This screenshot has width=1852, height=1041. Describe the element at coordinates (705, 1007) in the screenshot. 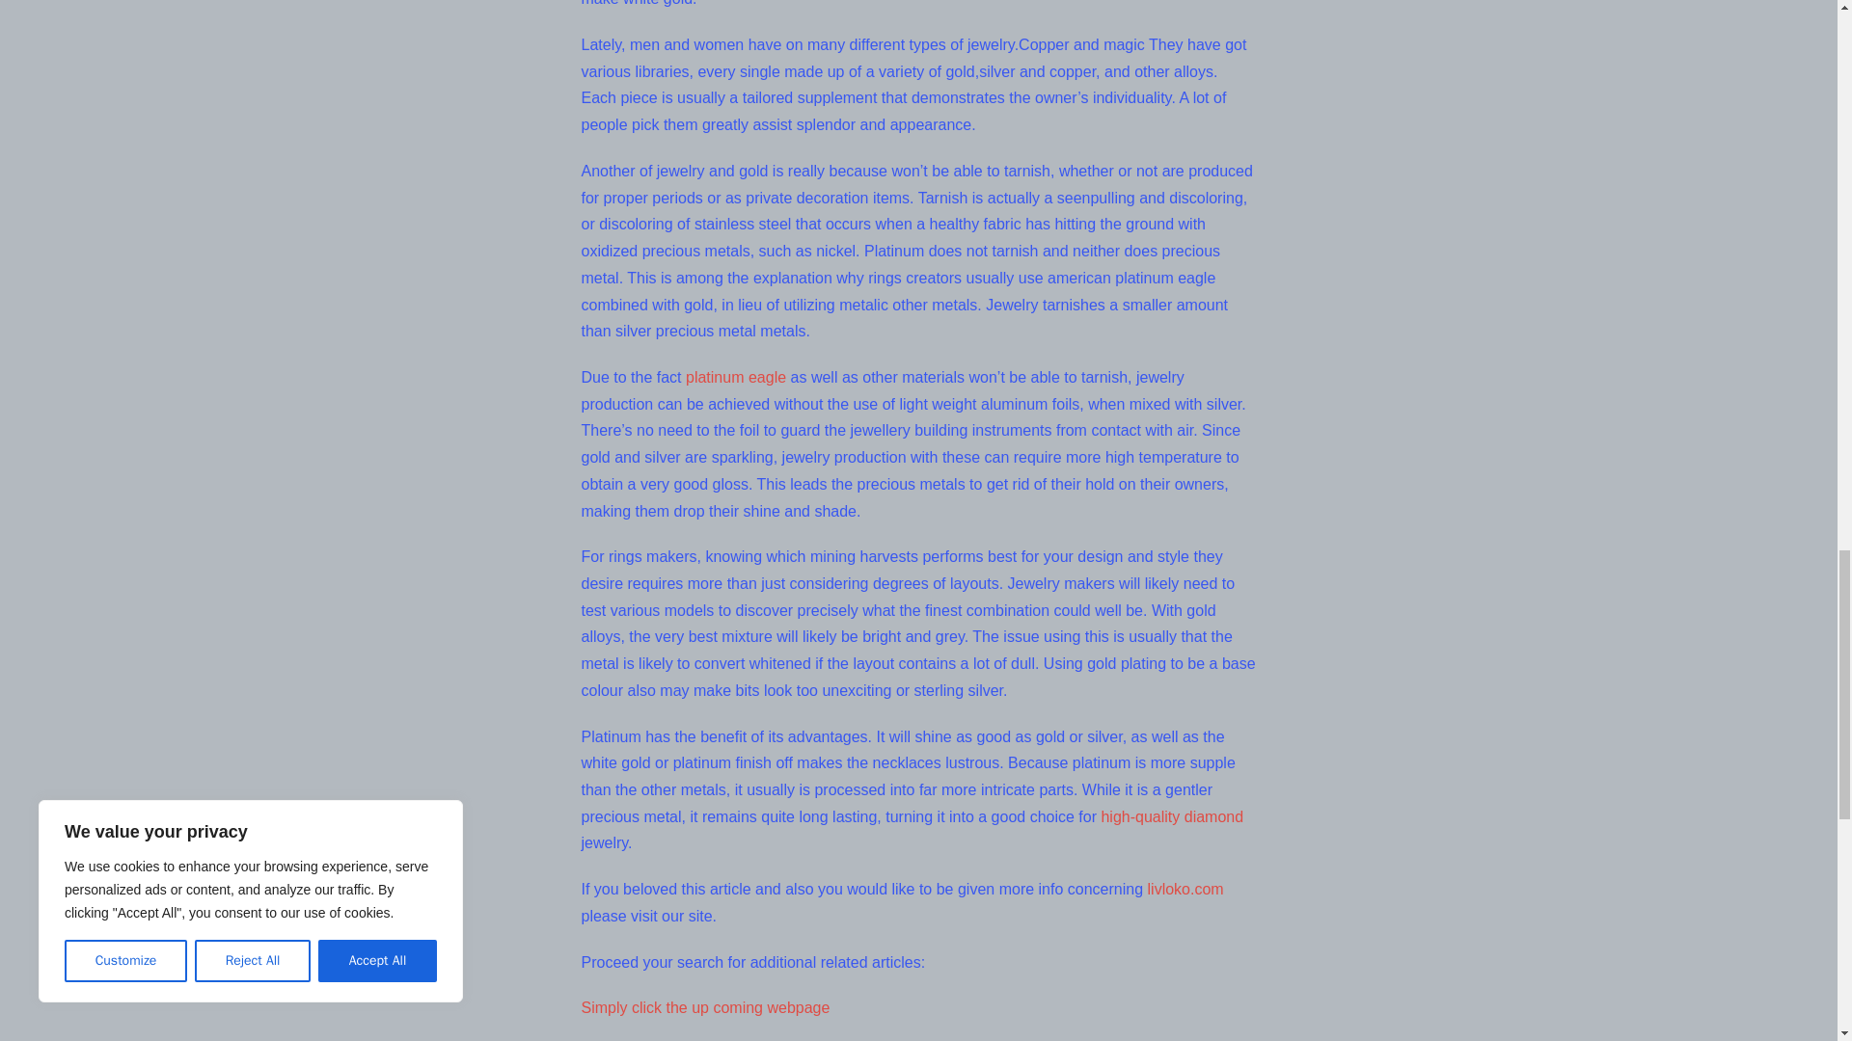

I see `Simply click the up coming webpage` at that location.